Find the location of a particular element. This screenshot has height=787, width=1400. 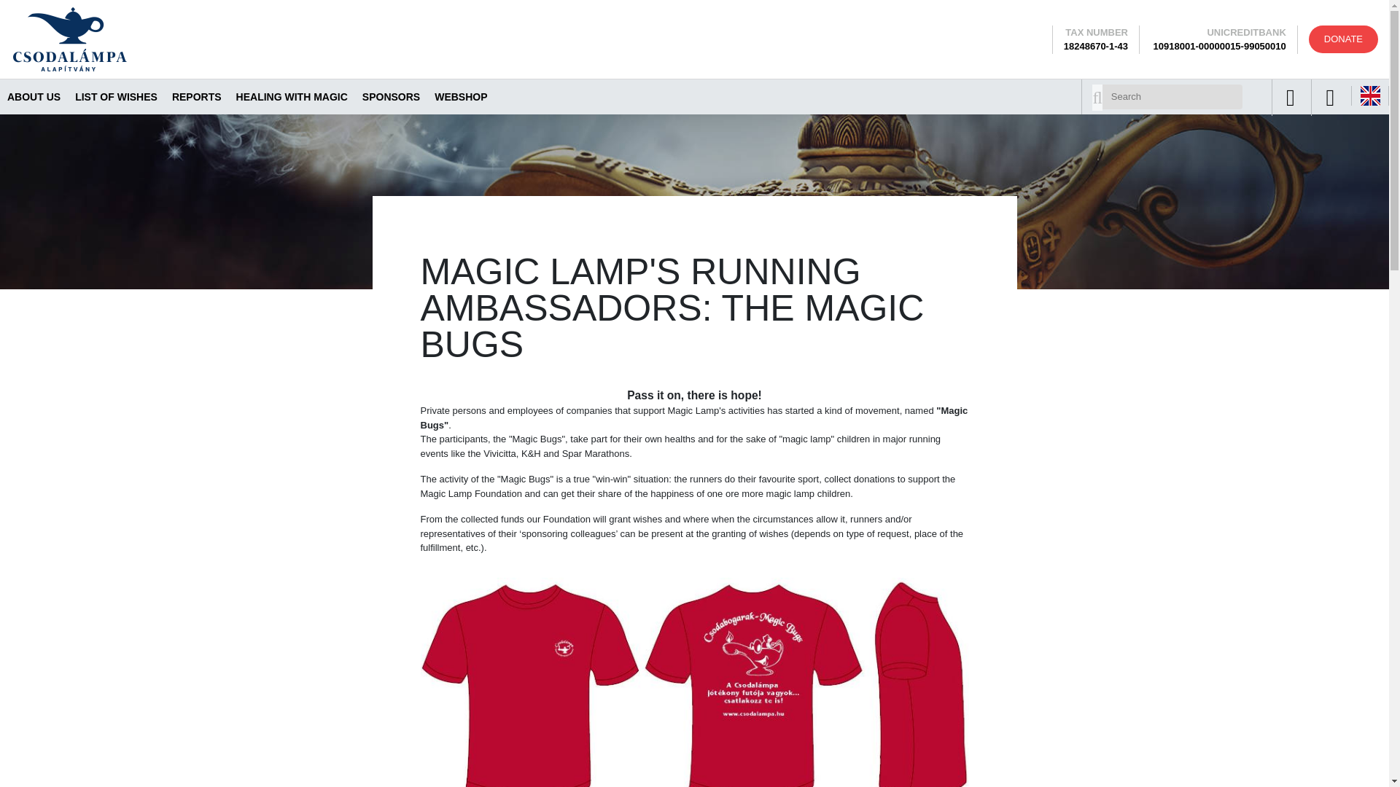

WEBSHOP is located at coordinates (460, 96).